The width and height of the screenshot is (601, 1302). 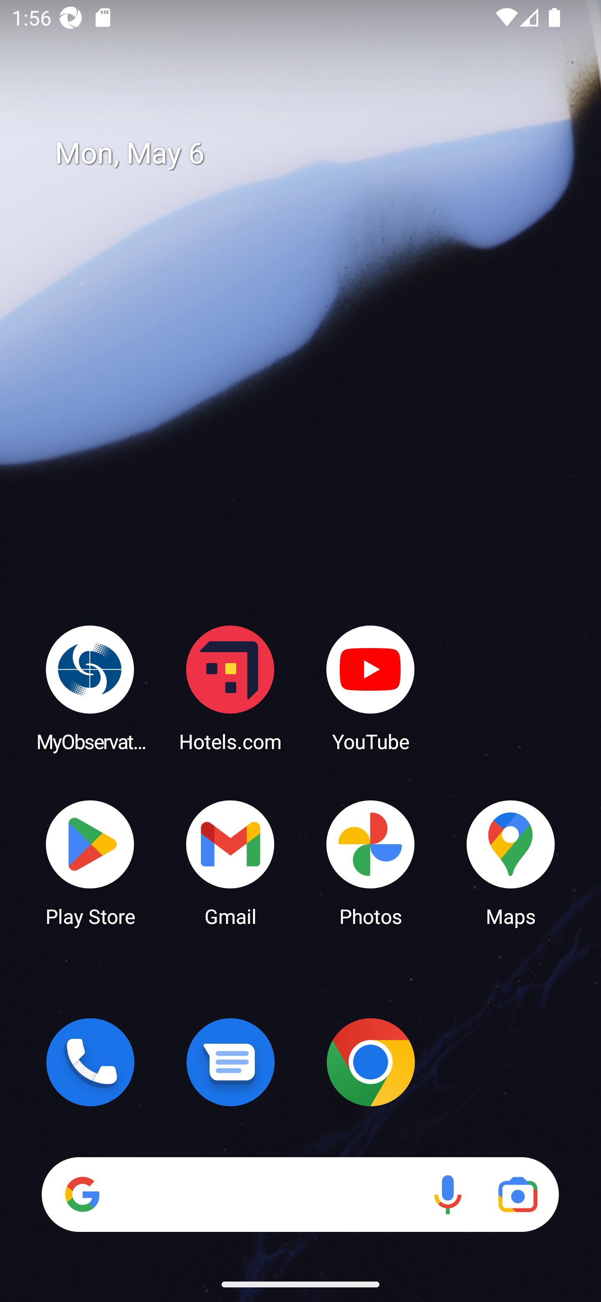 I want to click on Photos, so click(x=371, y=862).